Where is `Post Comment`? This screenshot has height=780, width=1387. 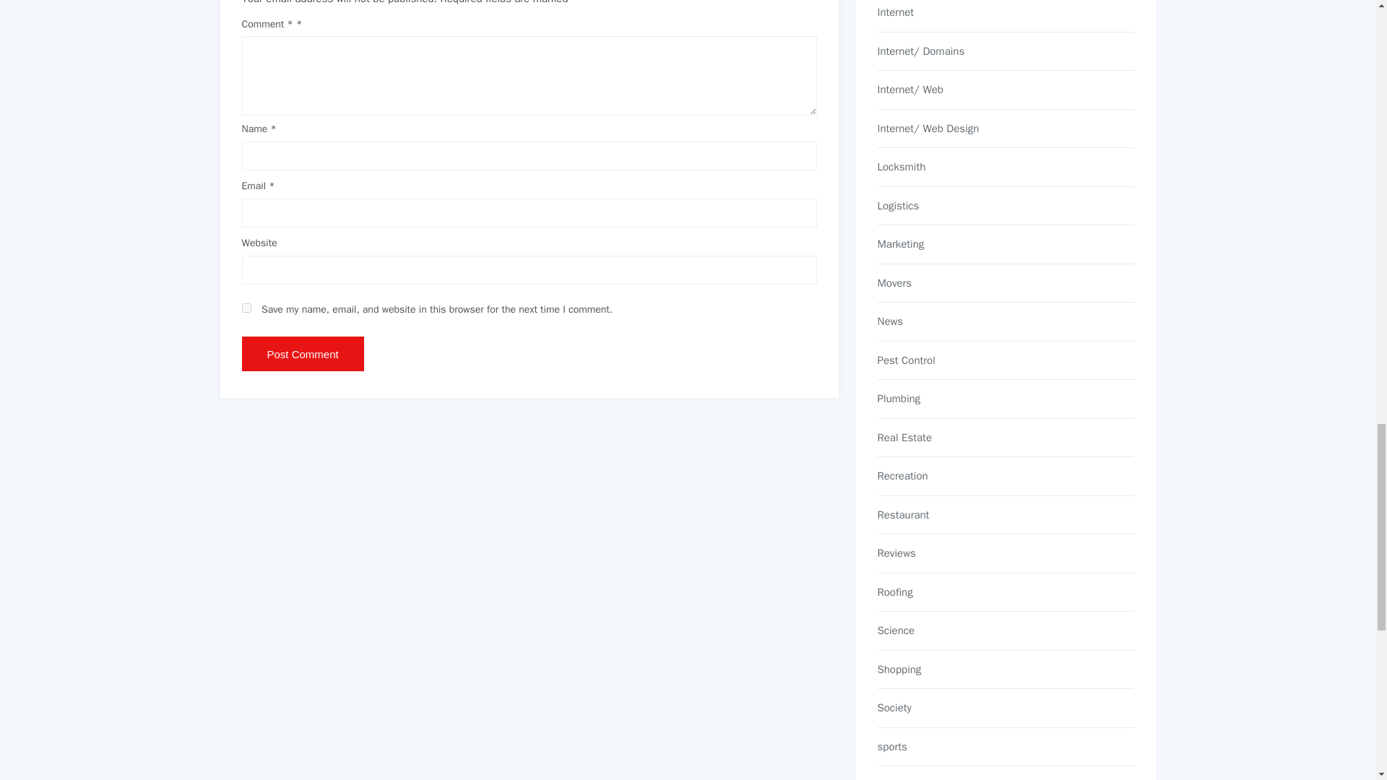 Post Comment is located at coordinates (302, 354).